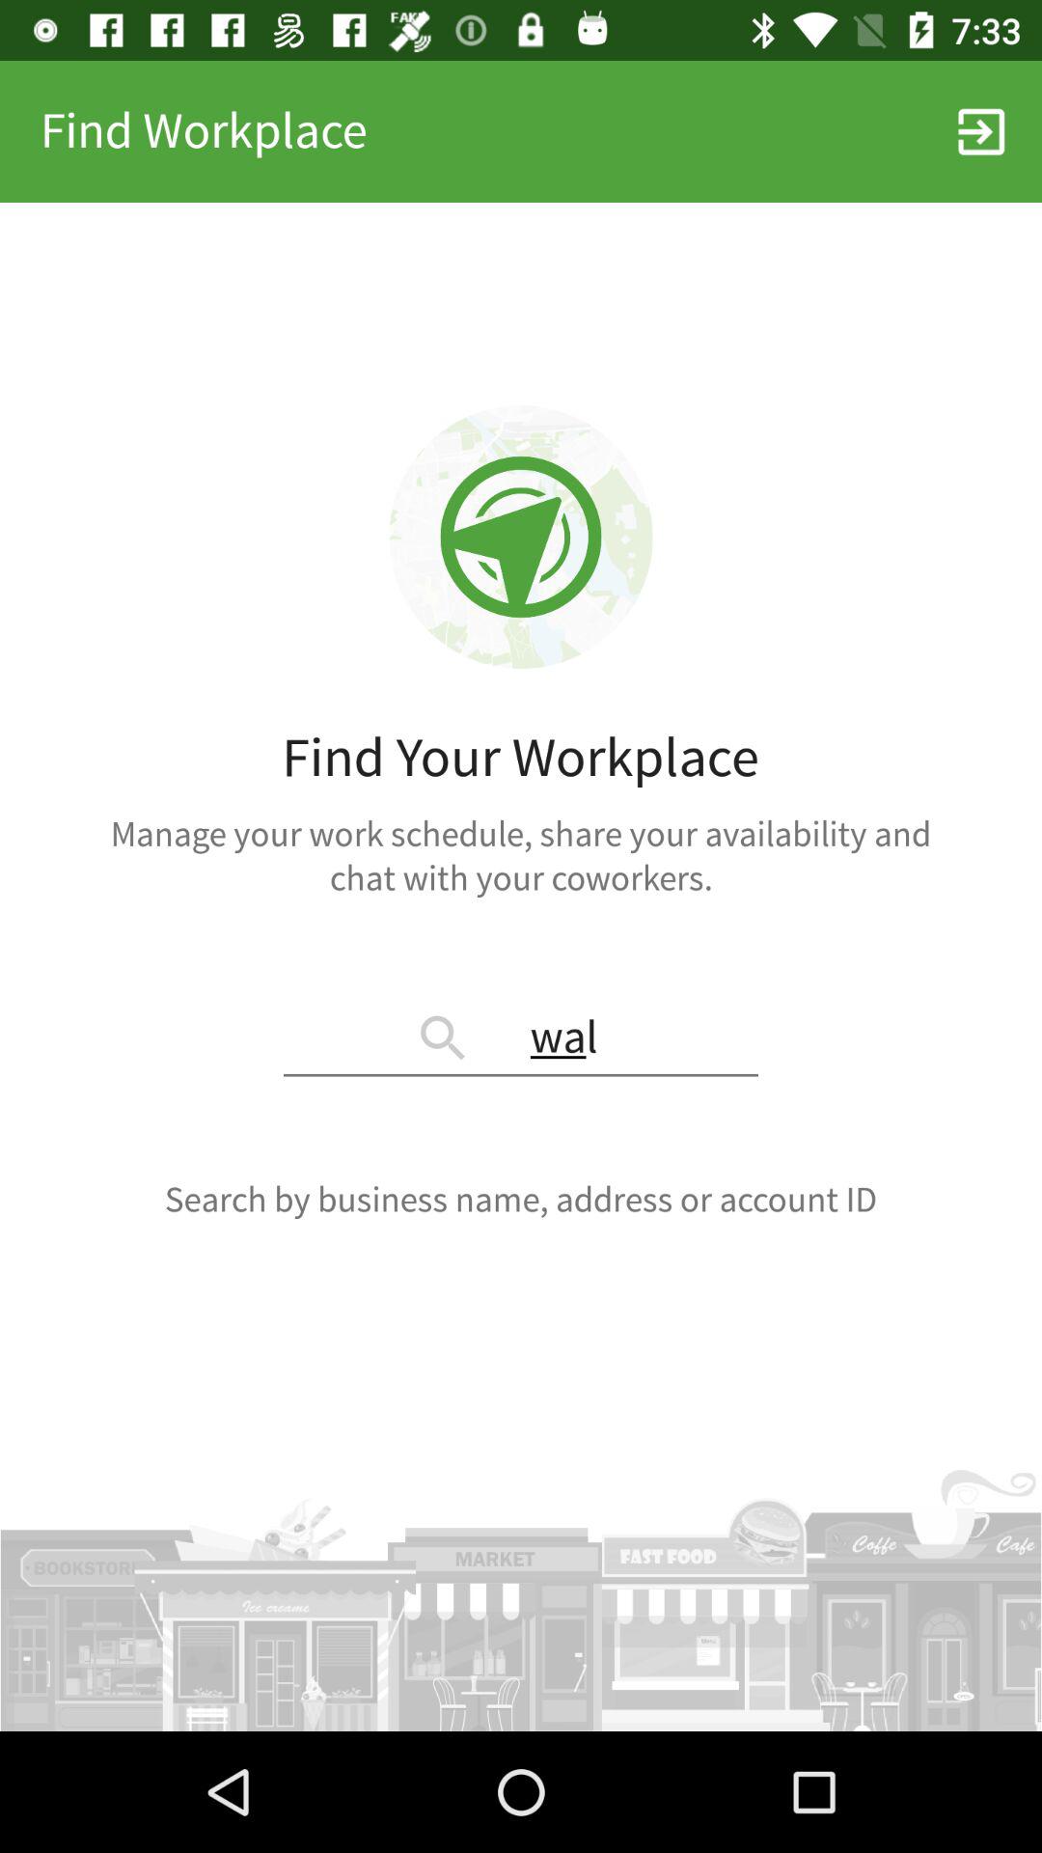 This screenshot has width=1042, height=1853. I want to click on scroll until wal item, so click(521, 1039).